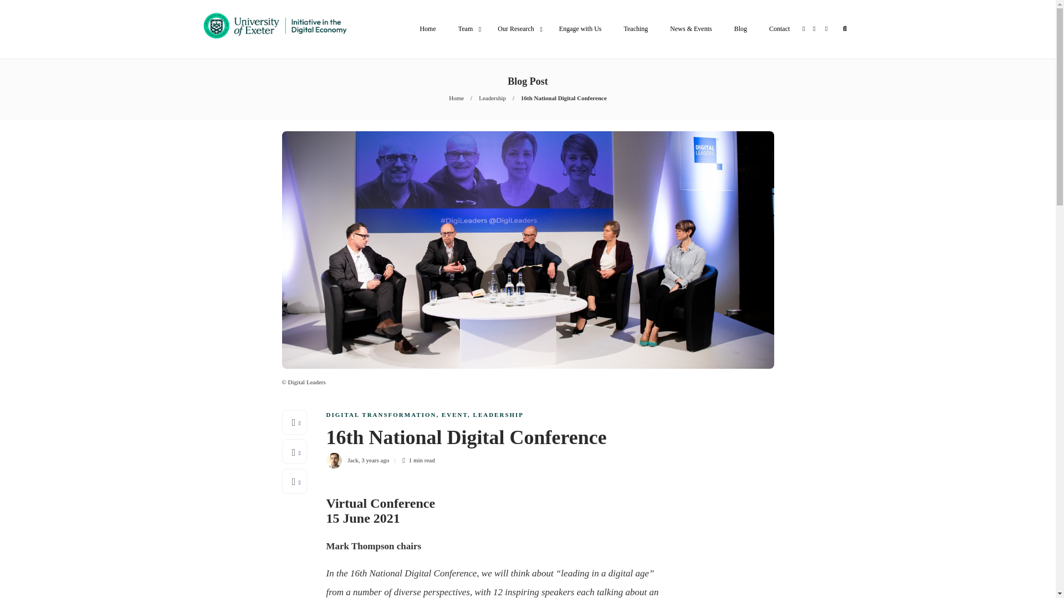  What do you see at coordinates (457, 97) in the screenshot?
I see `Home` at bounding box center [457, 97].